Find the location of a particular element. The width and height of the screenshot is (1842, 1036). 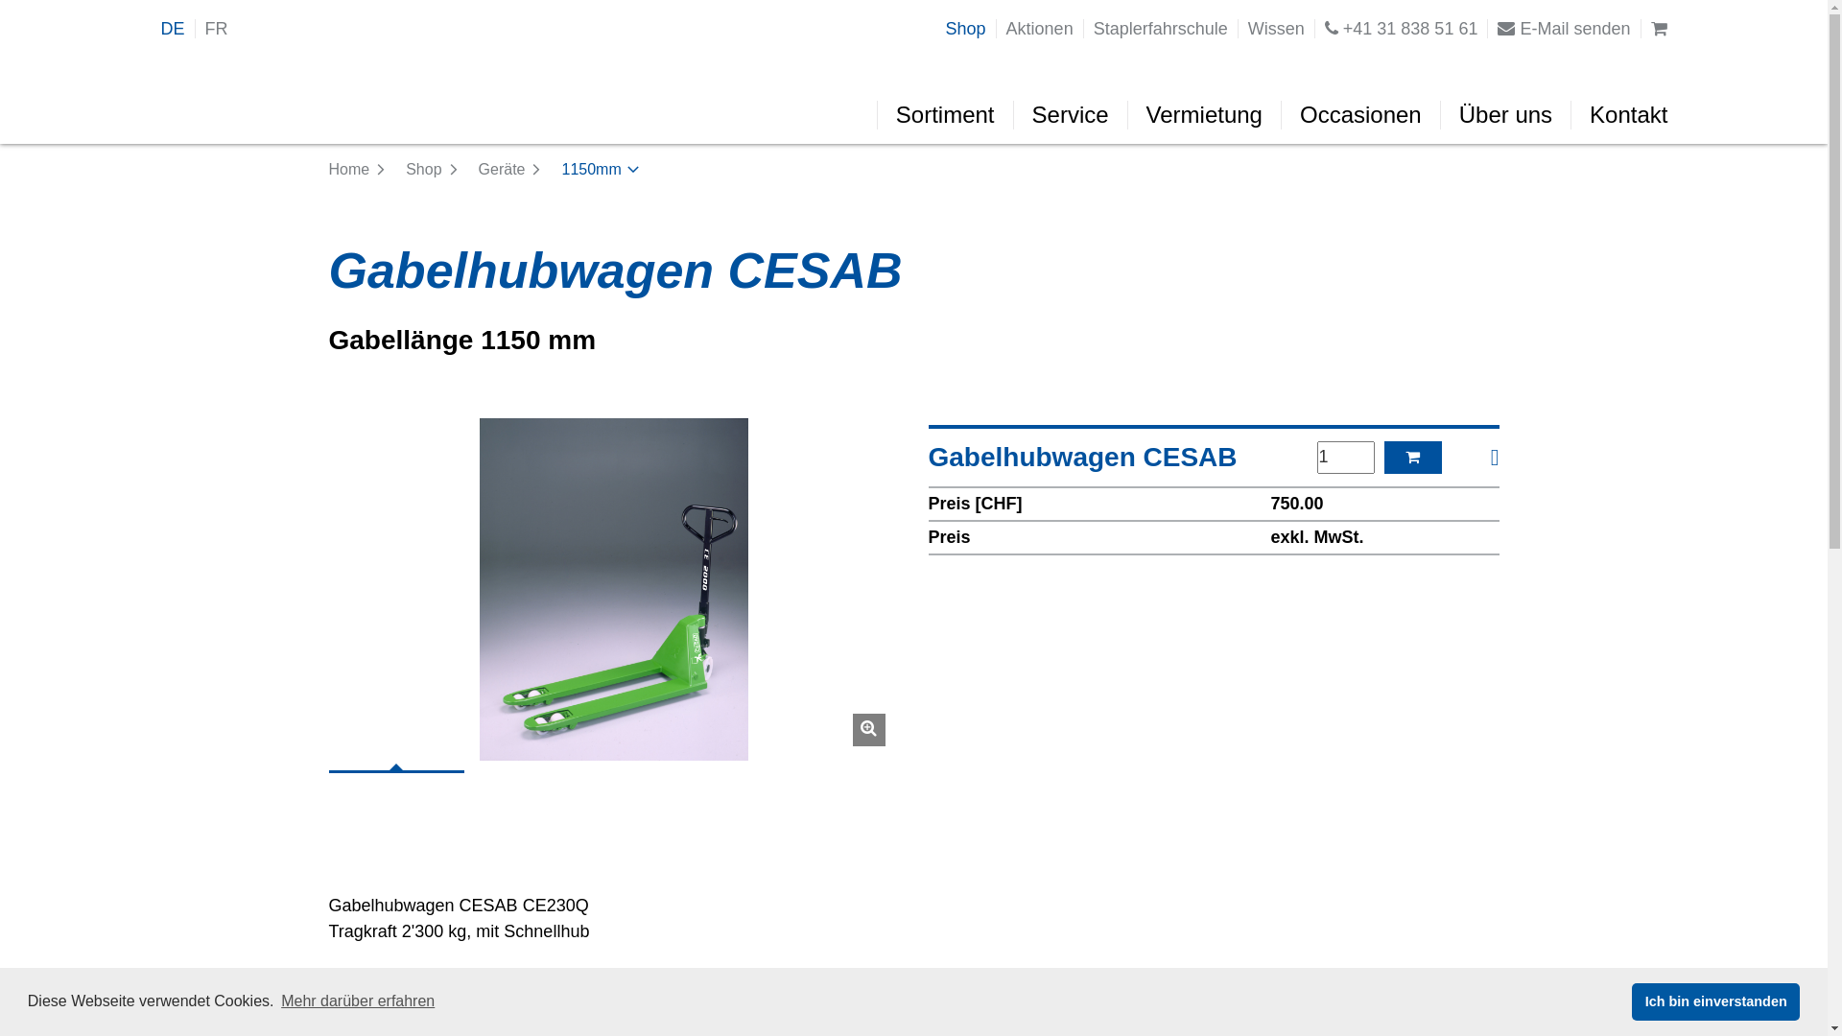

Gabelhubwagen CESAB is located at coordinates (1215, 457).